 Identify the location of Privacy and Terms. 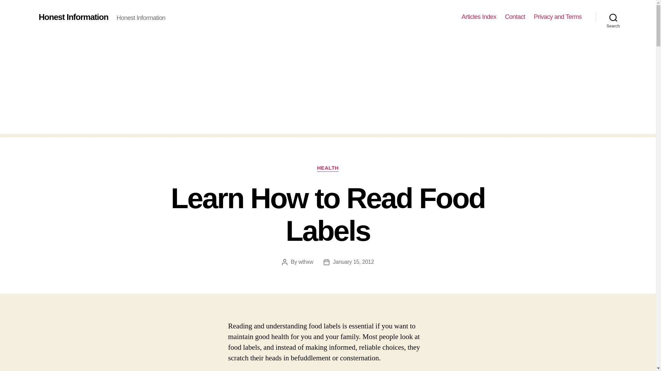
(557, 17).